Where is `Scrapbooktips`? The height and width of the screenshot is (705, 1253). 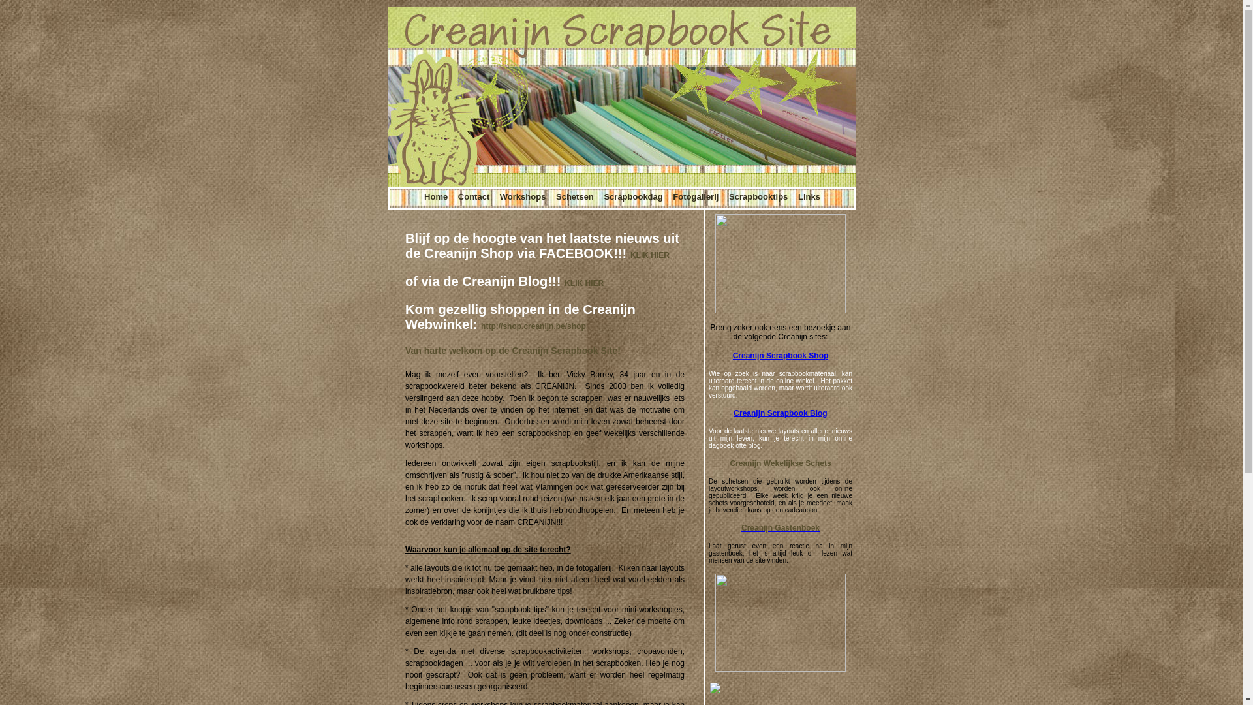
Scrapbooktips is located at coordinates (760, 197).